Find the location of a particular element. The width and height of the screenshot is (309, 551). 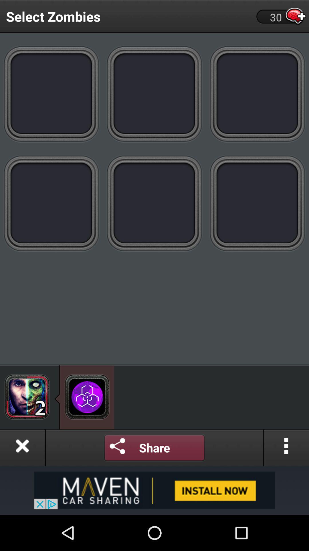

image screen is located at coordinates (51, 94).